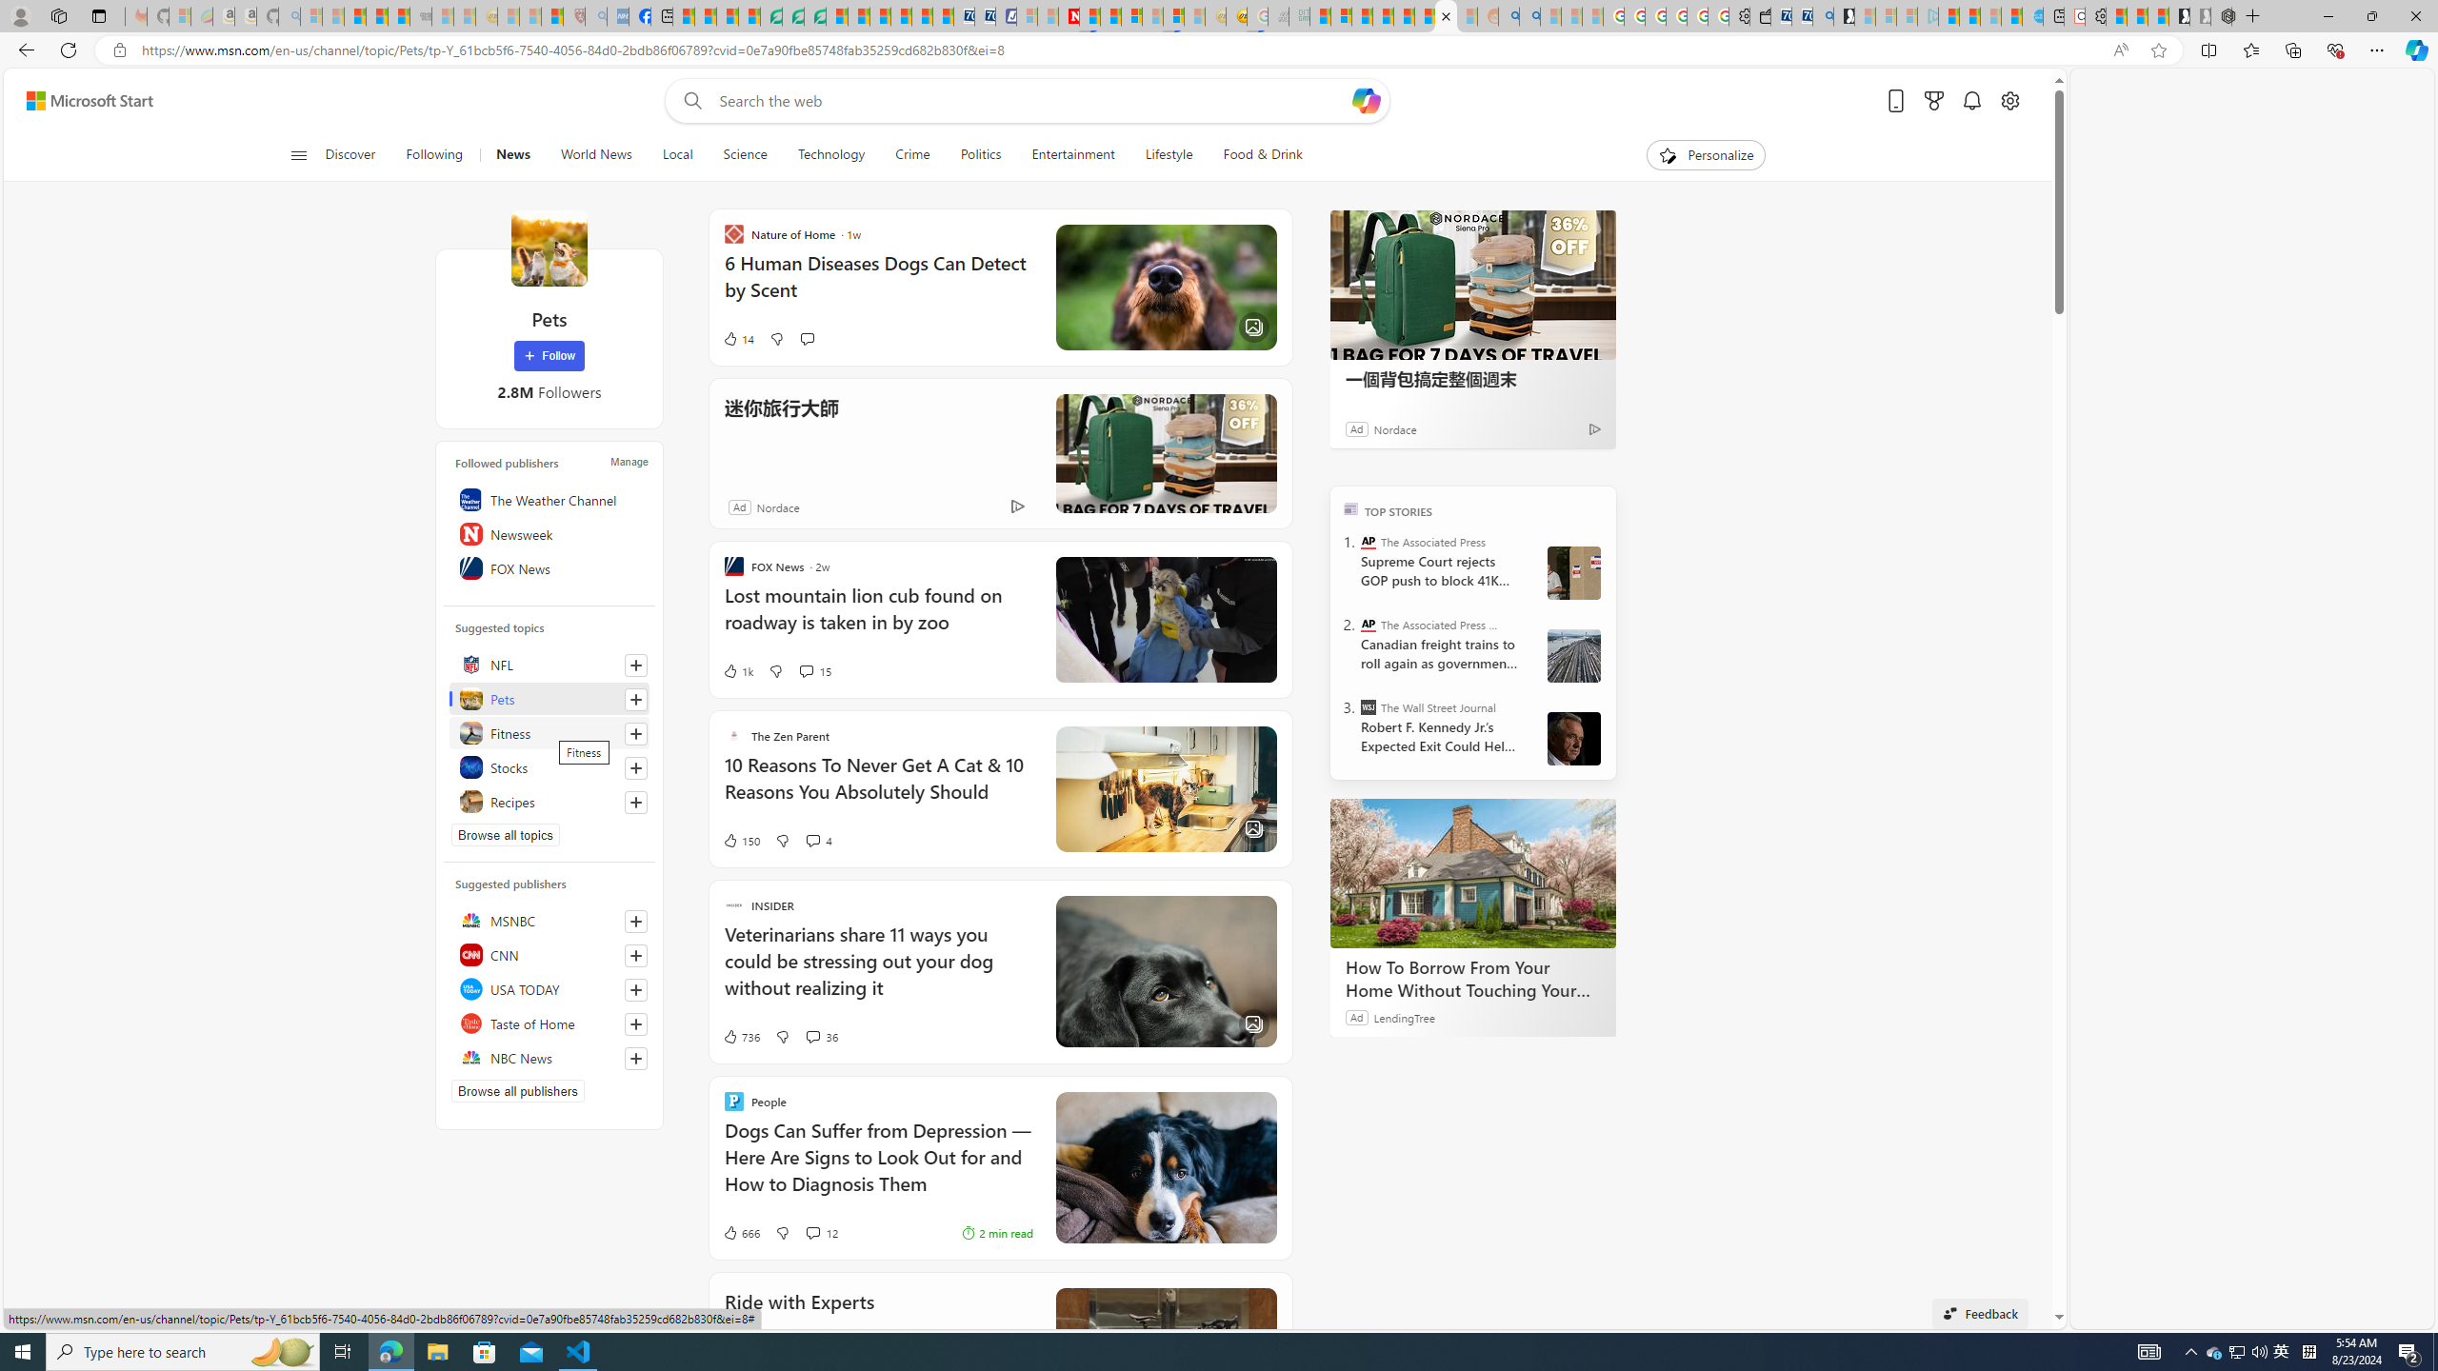 This screenshot has width=2438, height=1371. I want to click on Ride with Experts, so click(800, 1328).